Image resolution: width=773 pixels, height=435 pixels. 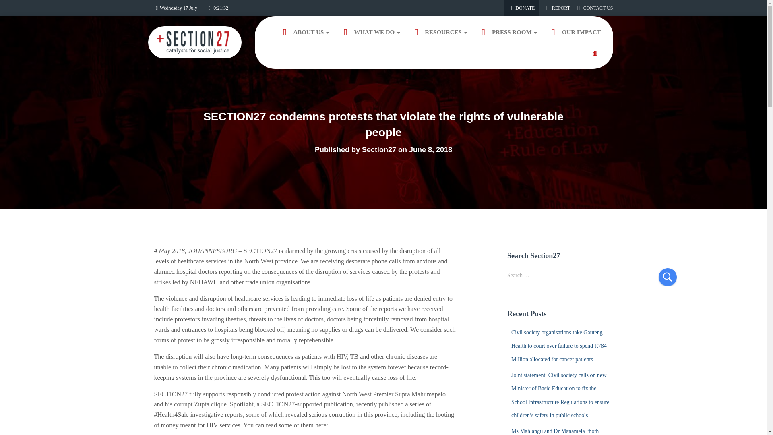 What do you see at coordinates (371, 32) in the screenshot?
I see `WHAT WE DO` at bounding box center [371, 32].